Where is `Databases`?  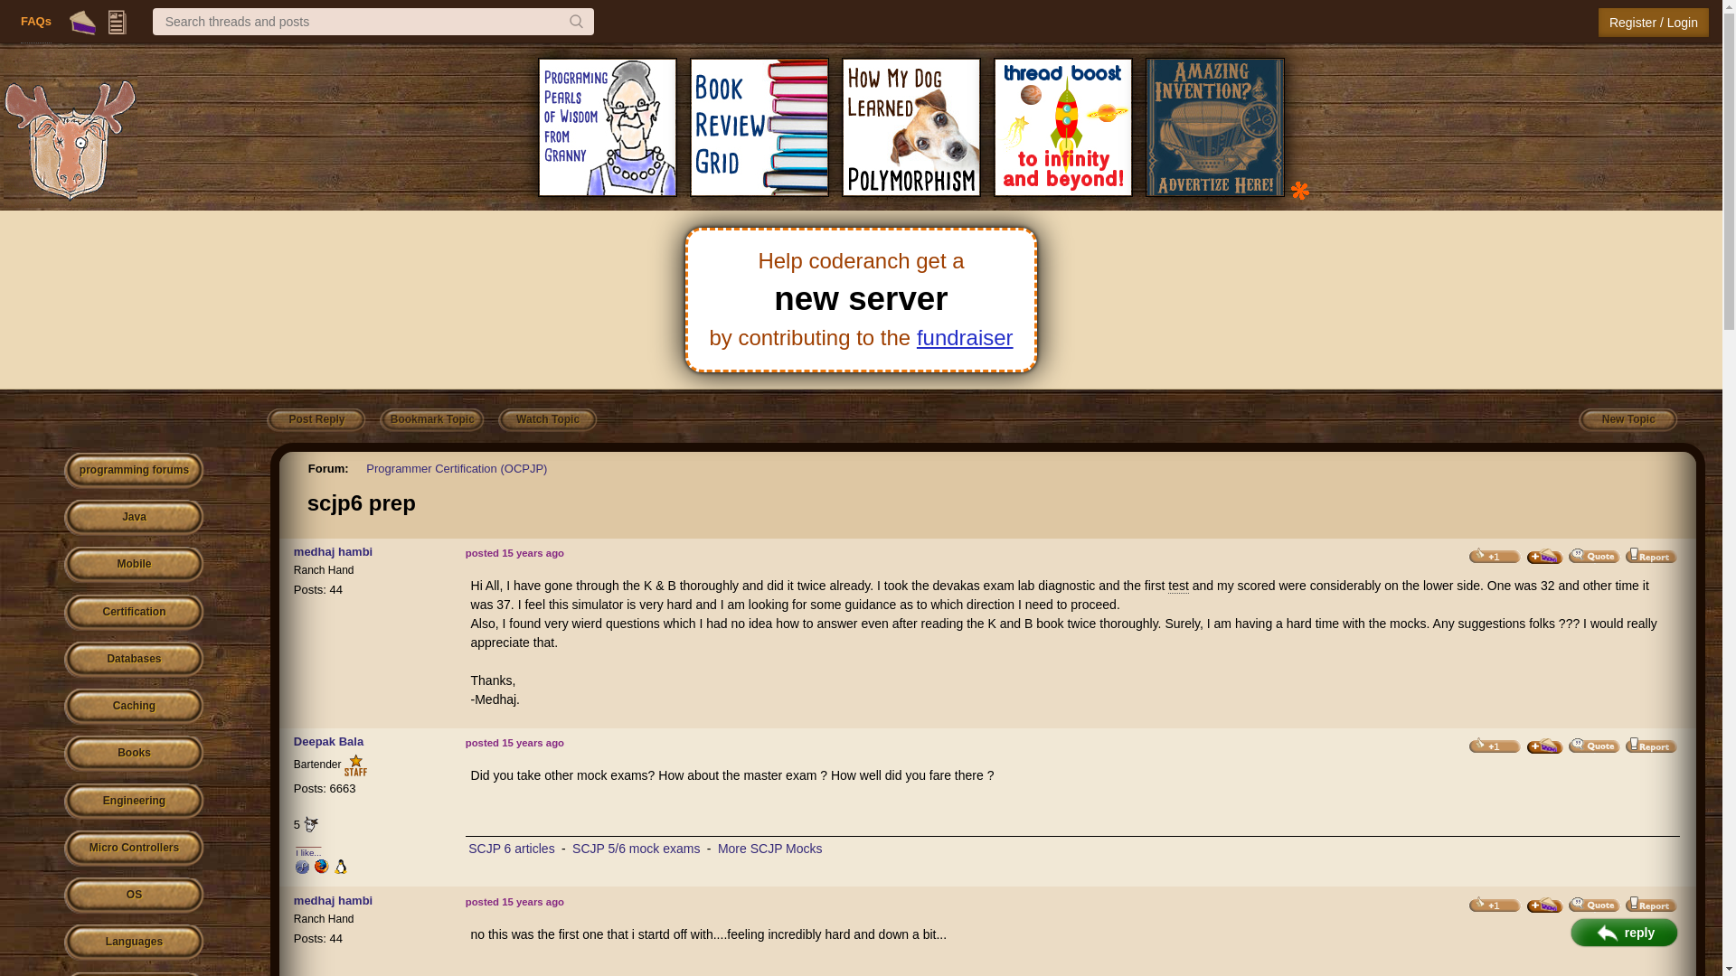
Databases is located at coordinates (134, 660).